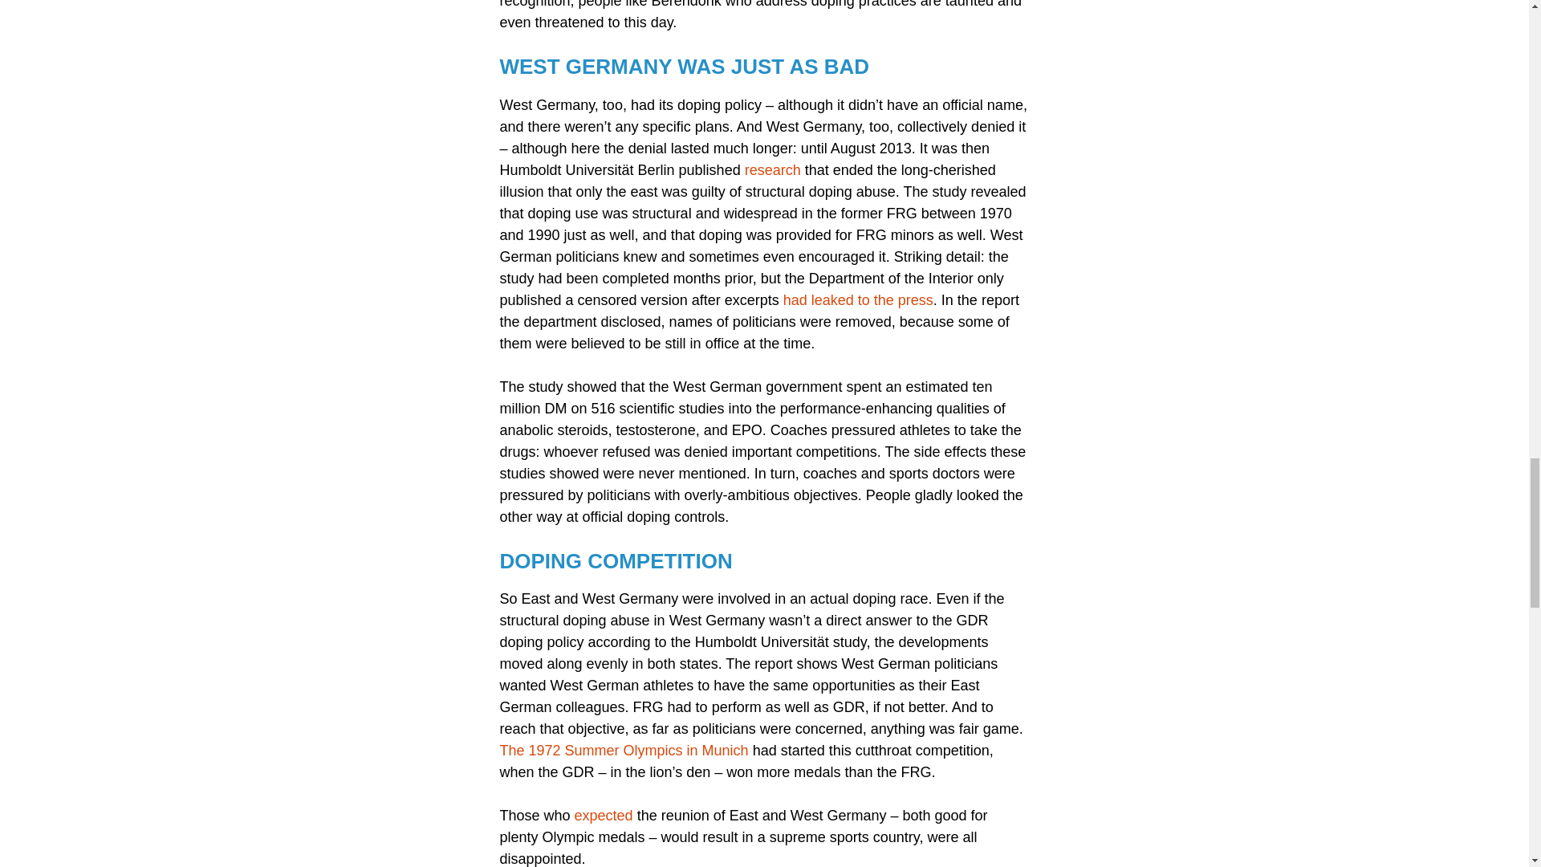 This screenshot has width=1541, height=867. Describe the element at coordinates (772, 170) in the screenshot. I see `research` at that location.